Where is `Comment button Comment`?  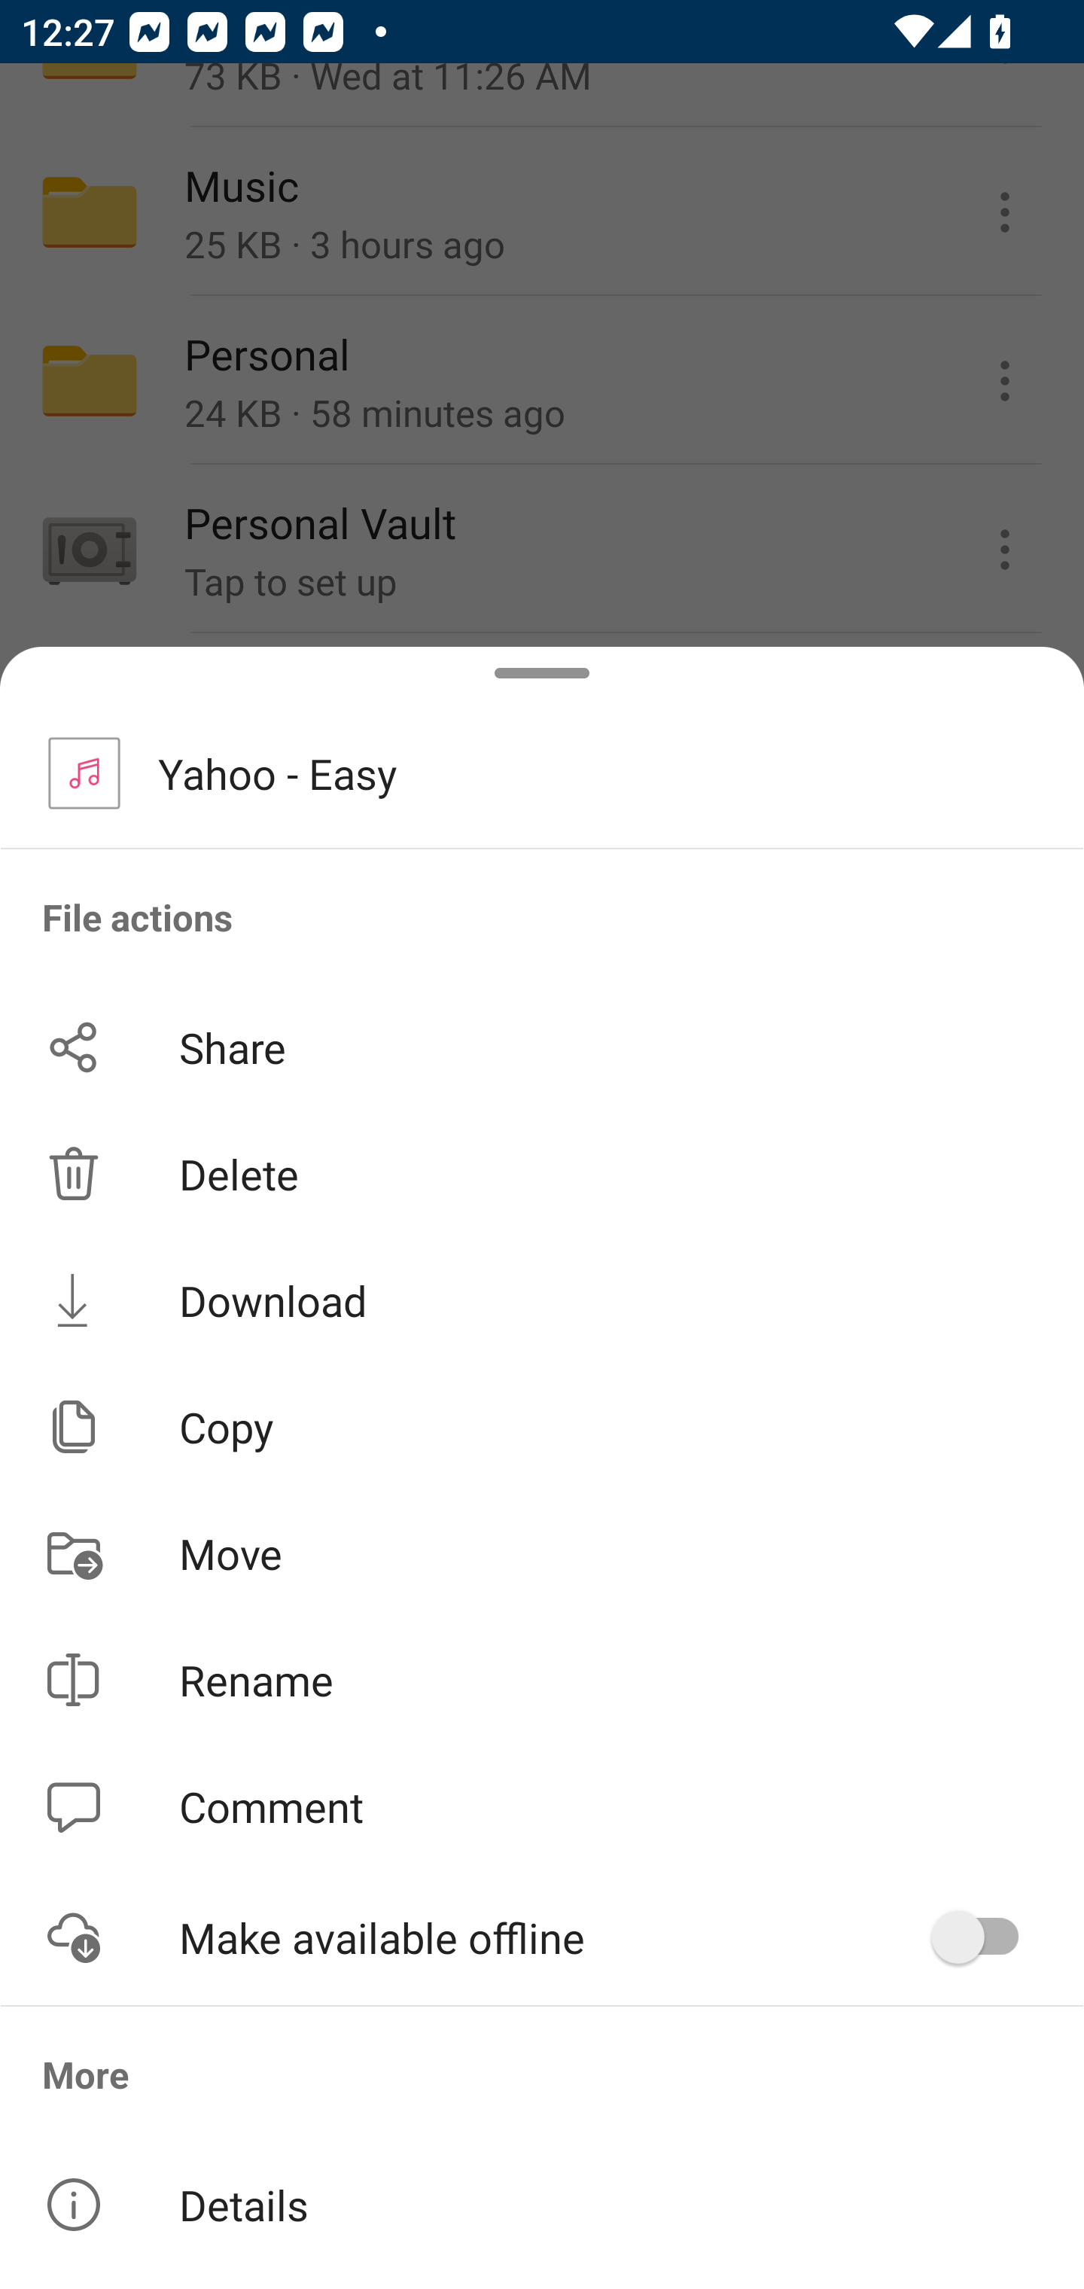
Comment button Comment is located at coordinates (542, 1807).